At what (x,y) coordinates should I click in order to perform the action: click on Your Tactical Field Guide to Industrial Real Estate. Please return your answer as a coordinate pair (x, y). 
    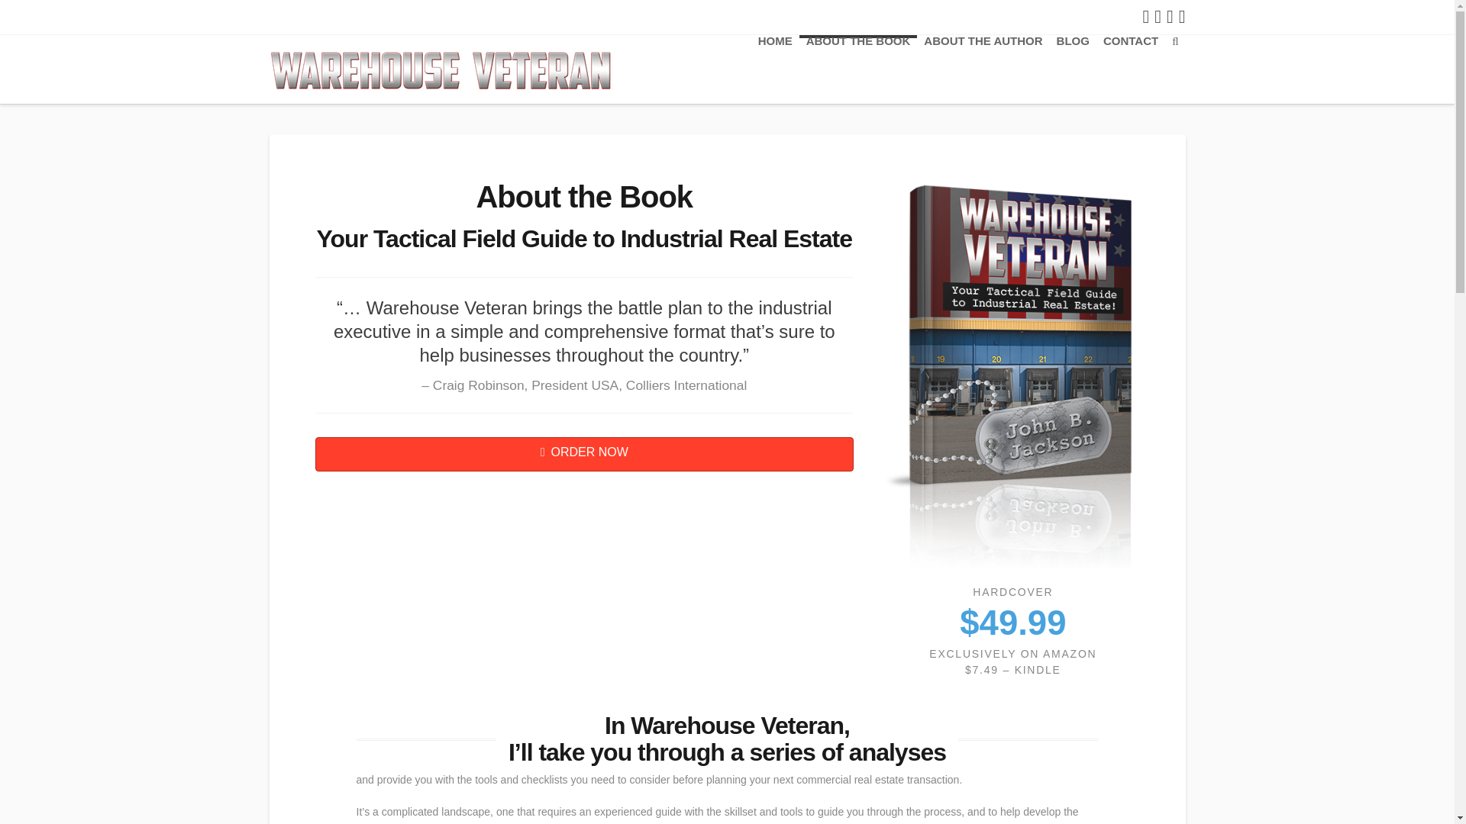
    Looking at the image, I should click on (440, 69).